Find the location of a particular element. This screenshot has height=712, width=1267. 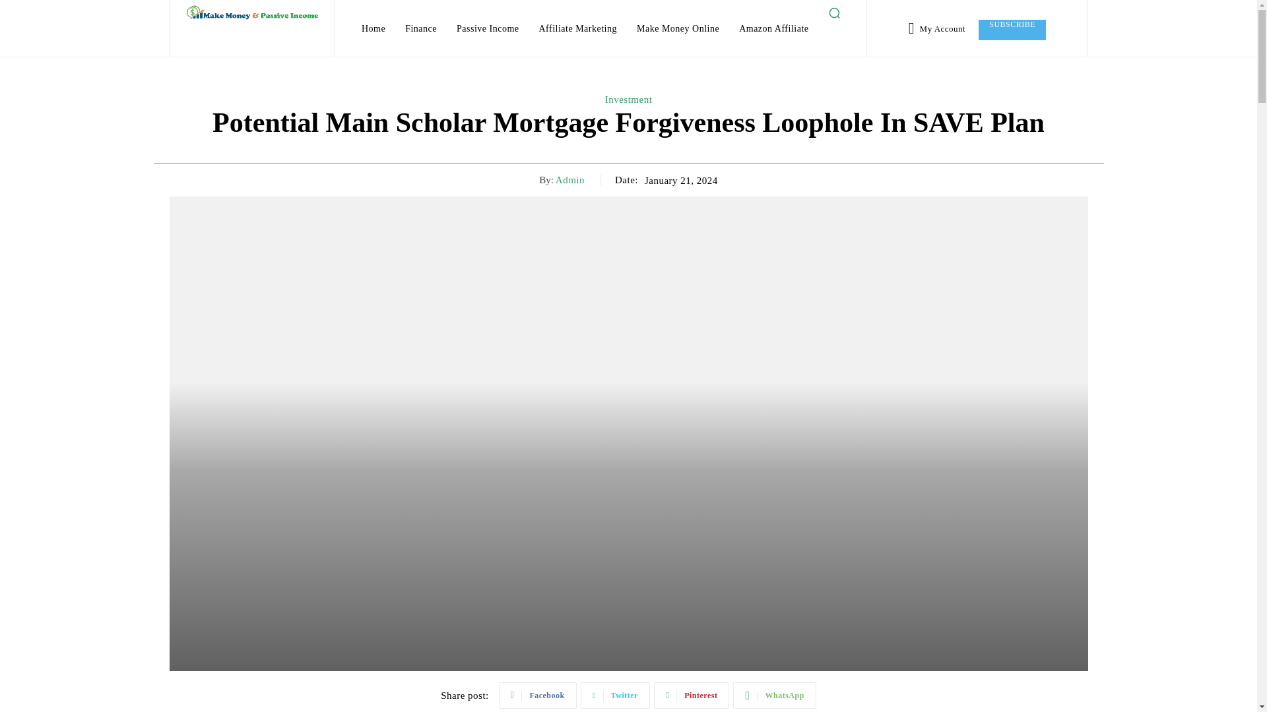

Make Money Online is located at coordinates (678, 29).